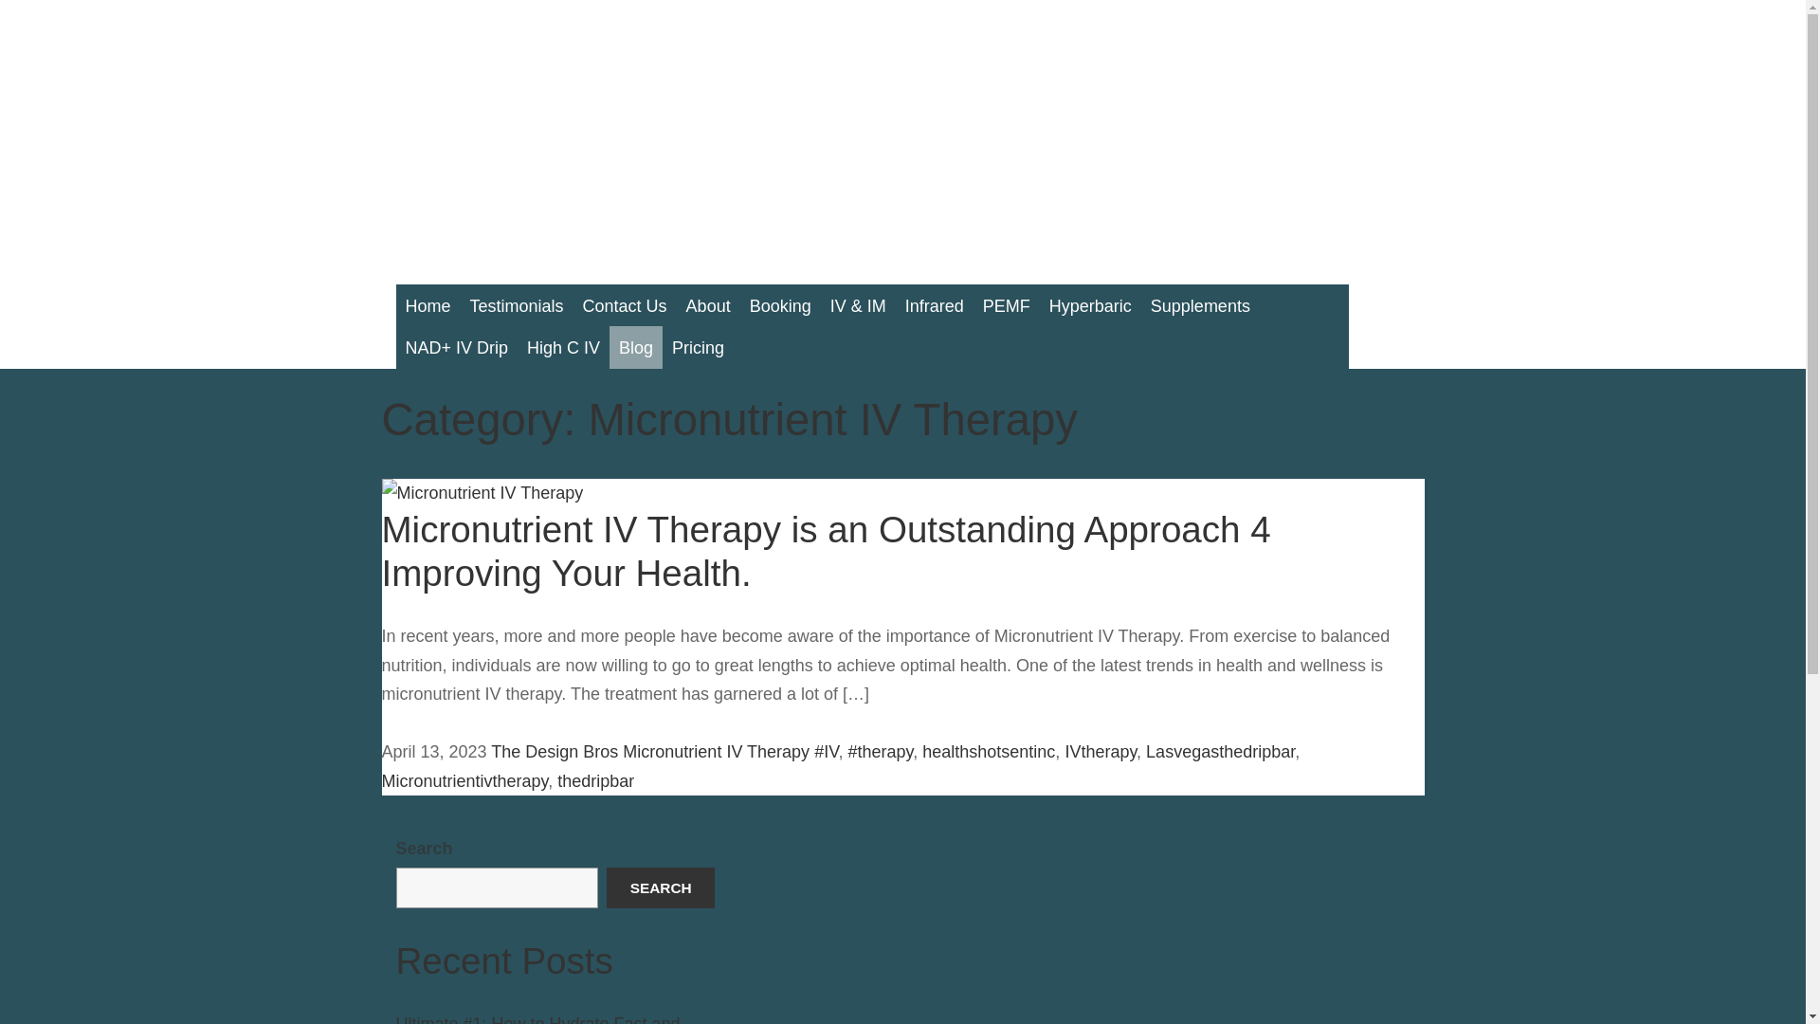 The width and height of the screenshot is (1820, 1024). I want to click on Supplements, so click(1200, 305).